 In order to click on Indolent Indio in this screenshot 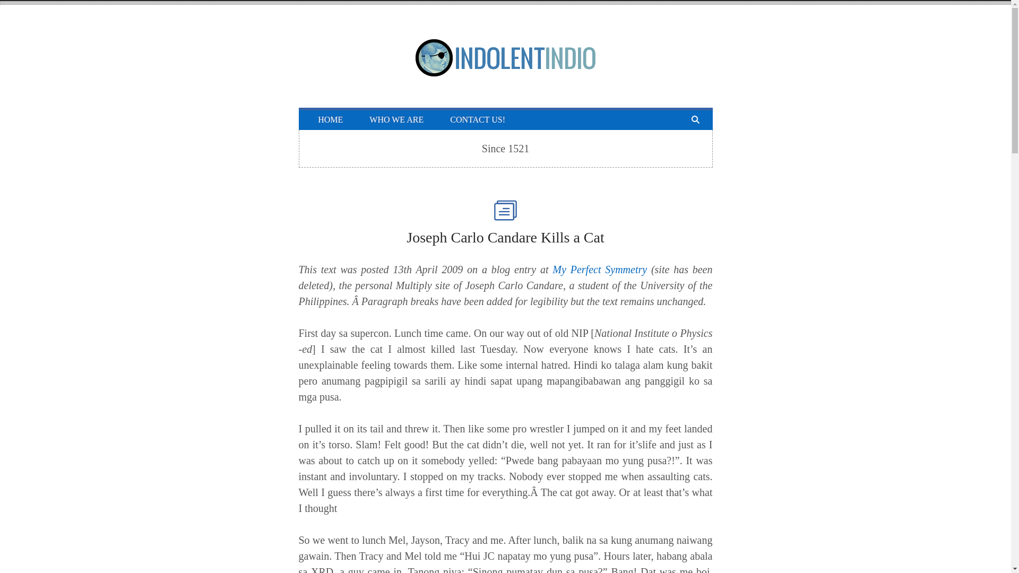, I will do `click(505, 73)`.